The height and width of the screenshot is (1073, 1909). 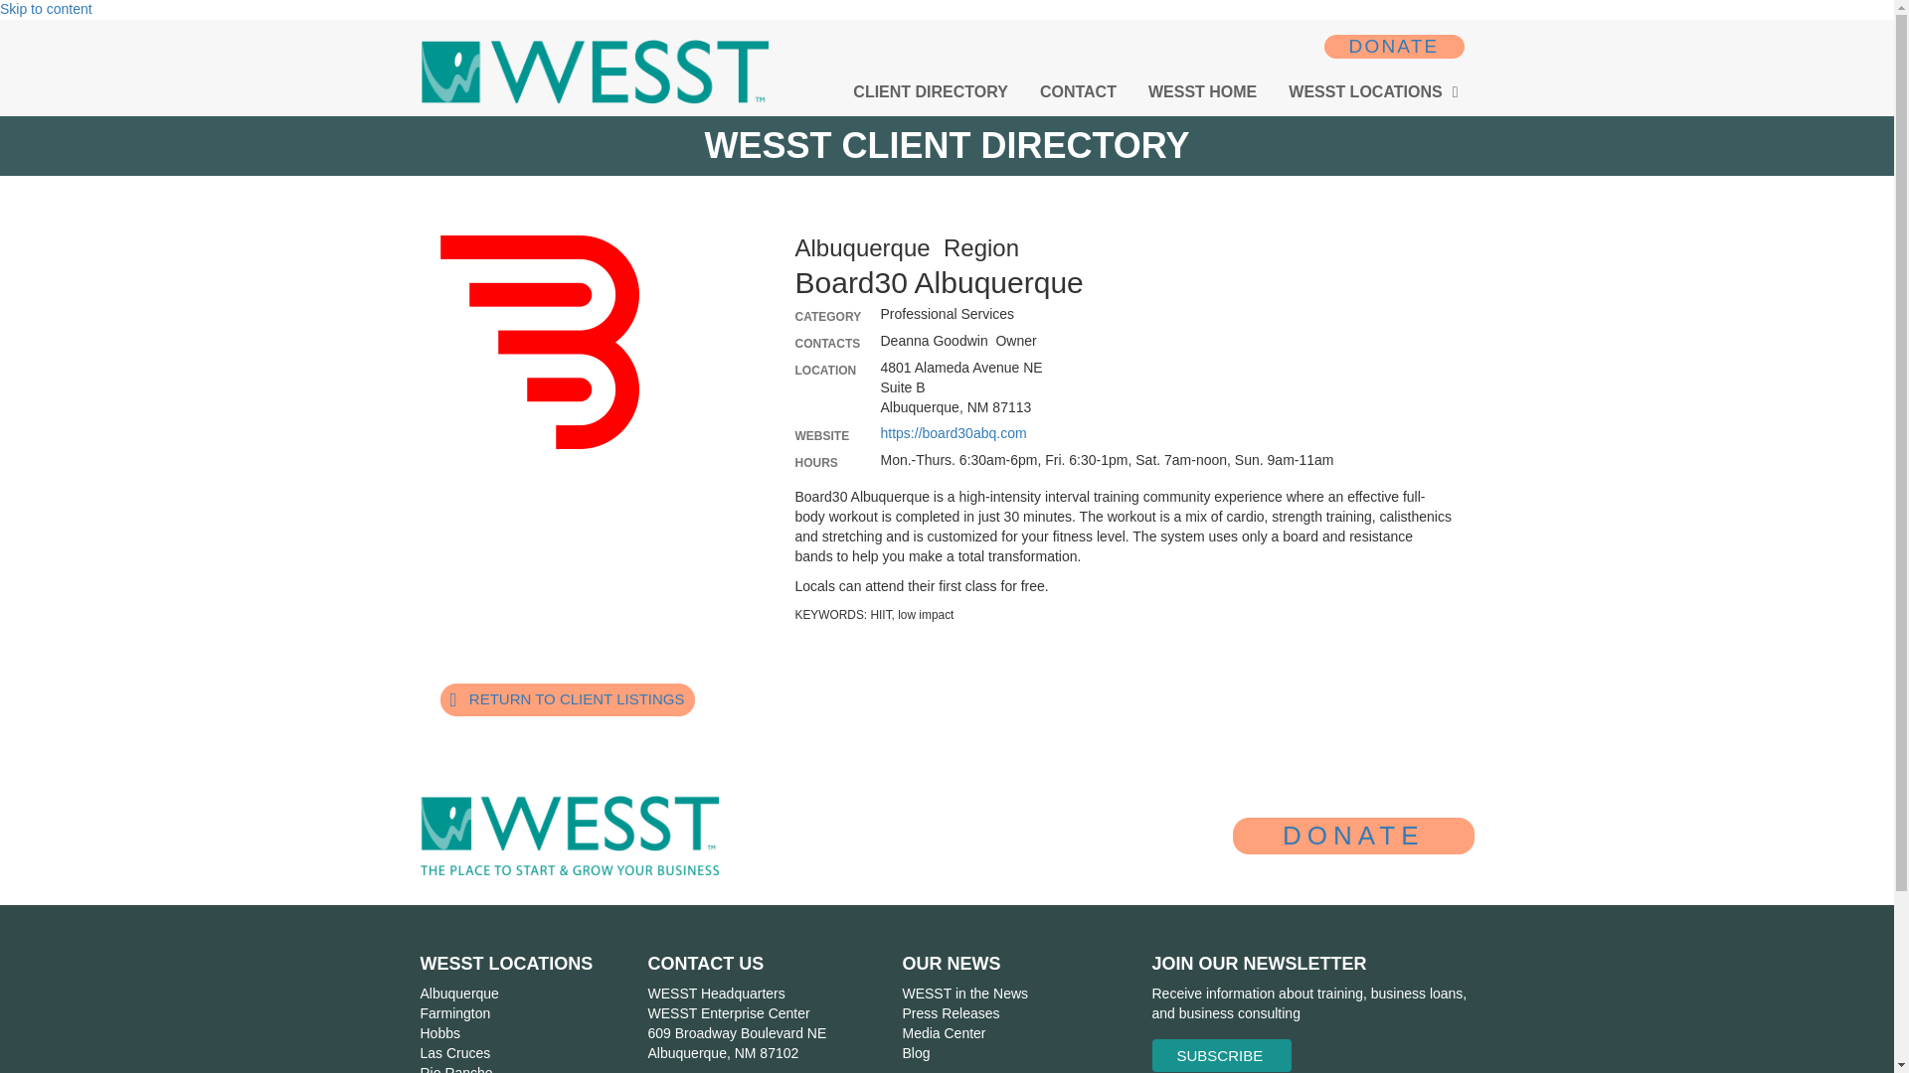 What do you see at coordinates (1078, 92) in the screenshot?
I see `CONTACT` at bounding box center [1078, 92].